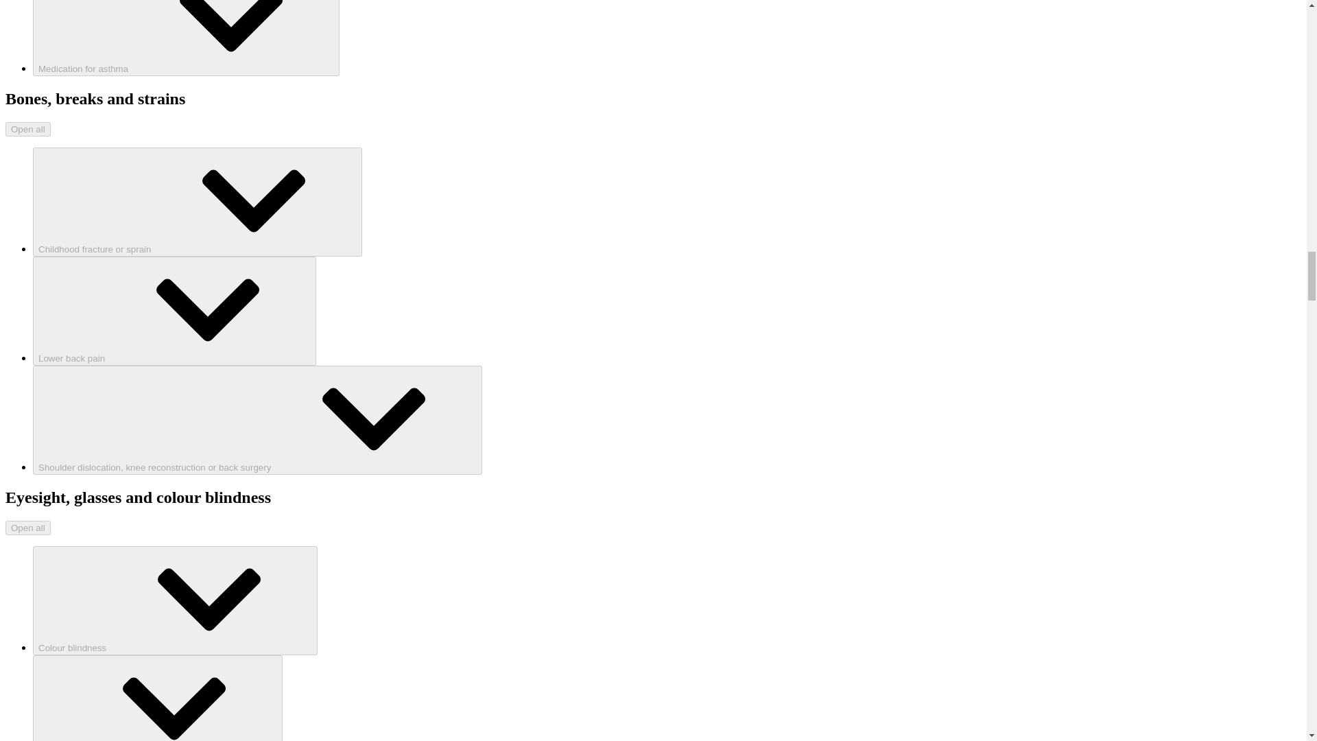  I want to click on Shoulder dislocation, knee reconstruction or back surgery, so click(257, 420).